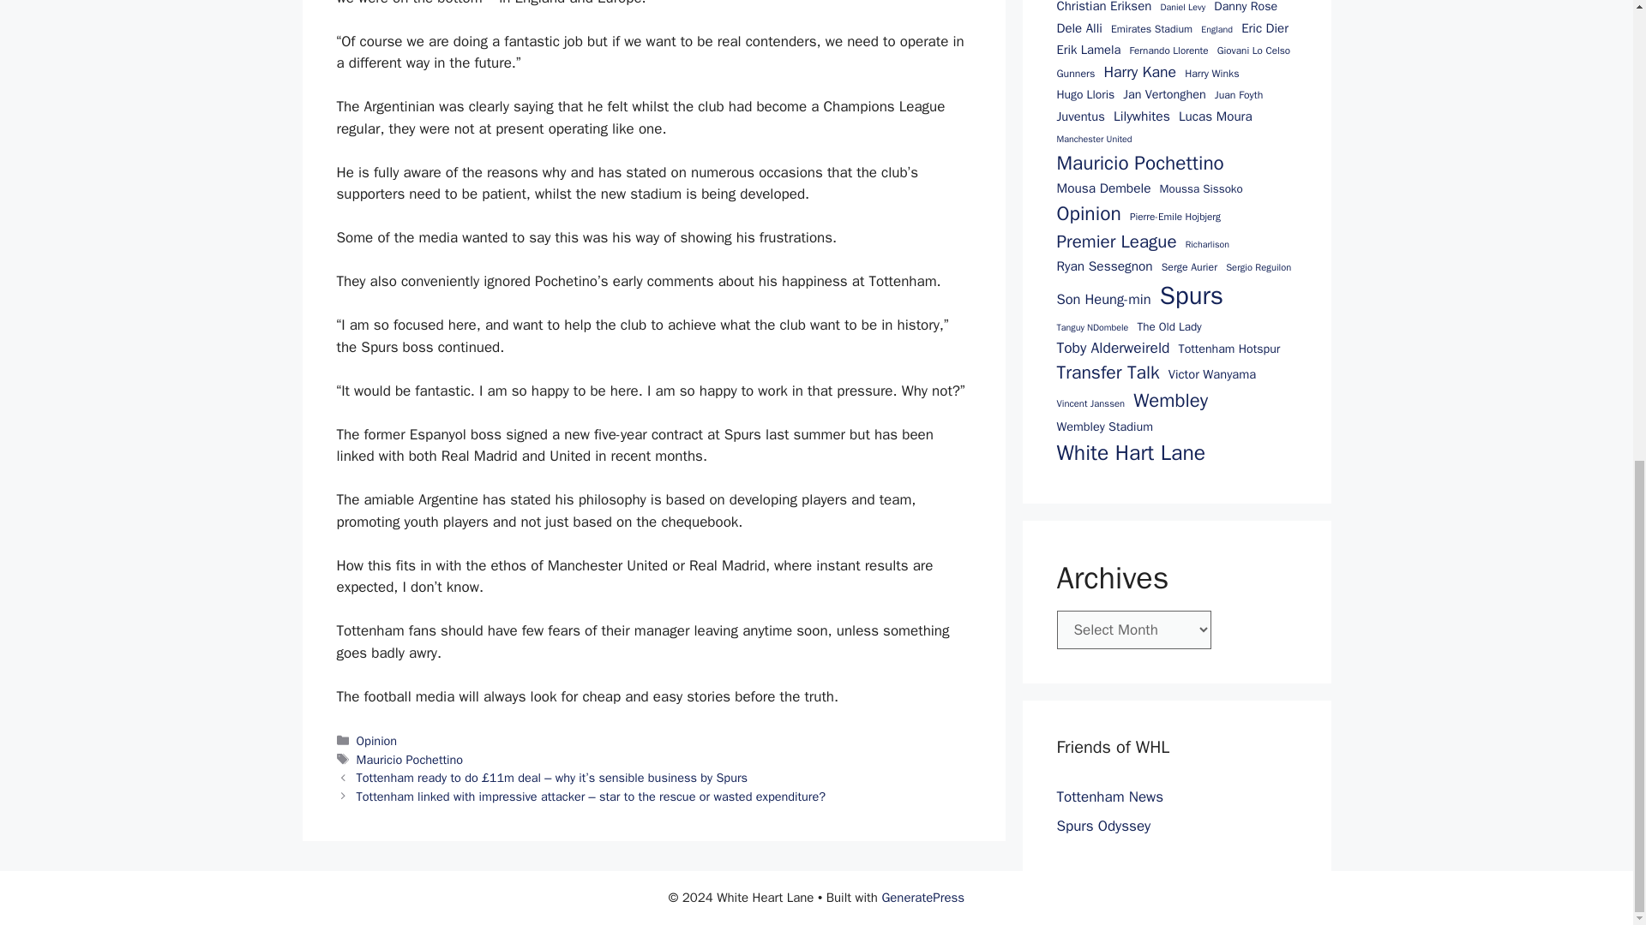 This screenshot has width=1646, height=925. I want to click on Dele Alli, so click(1078, 27).